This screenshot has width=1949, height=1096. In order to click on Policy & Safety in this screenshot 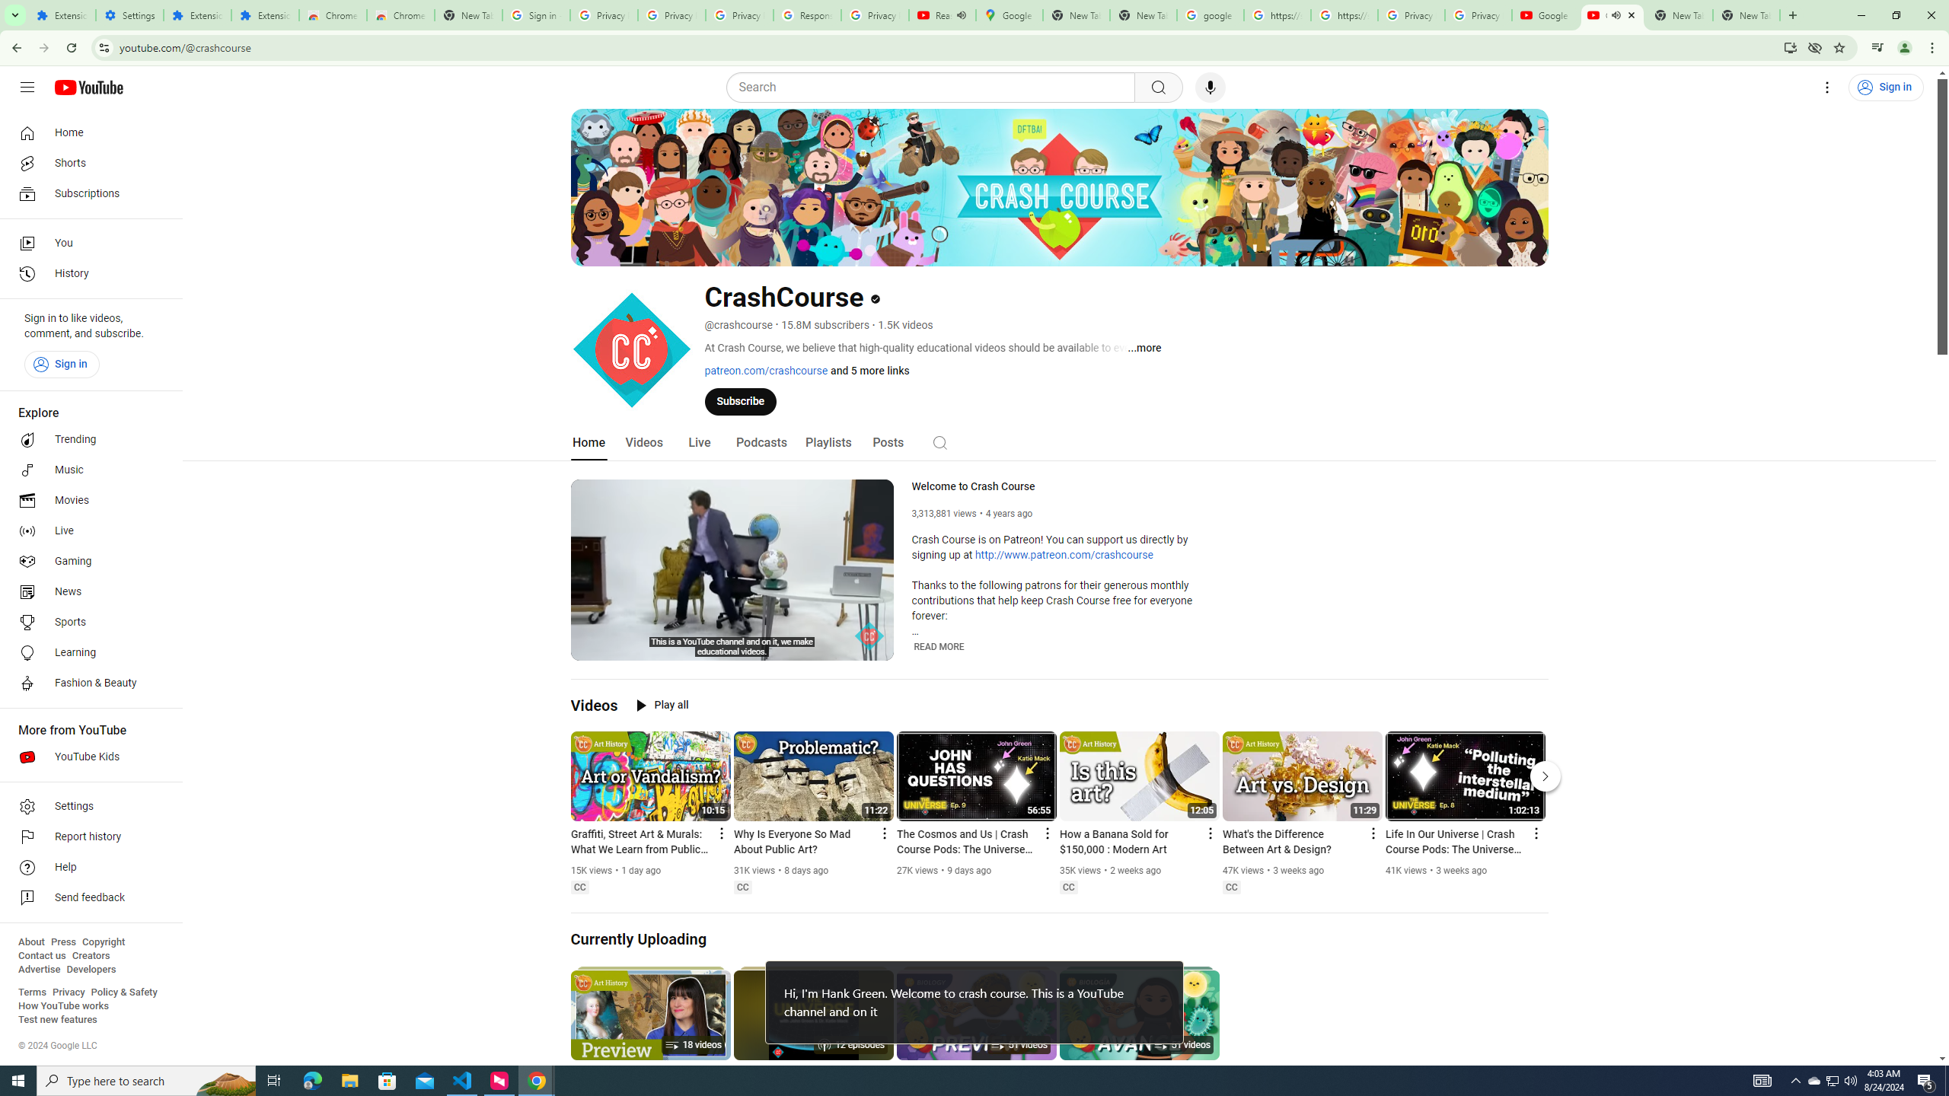, I will do `click(123, 992)`.